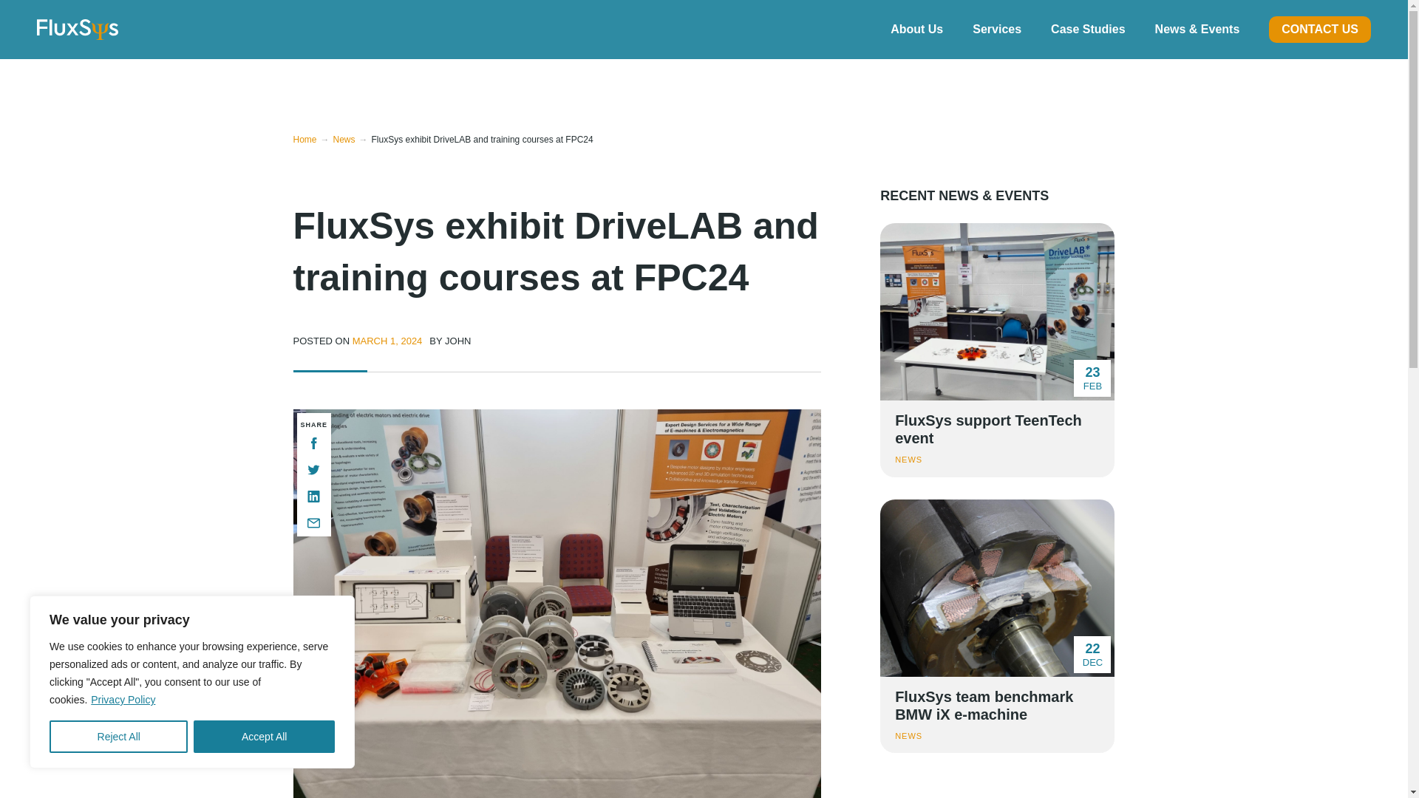  I want to click on FluxSys team benchmark BMW iX e-machine, so click(996, 627).